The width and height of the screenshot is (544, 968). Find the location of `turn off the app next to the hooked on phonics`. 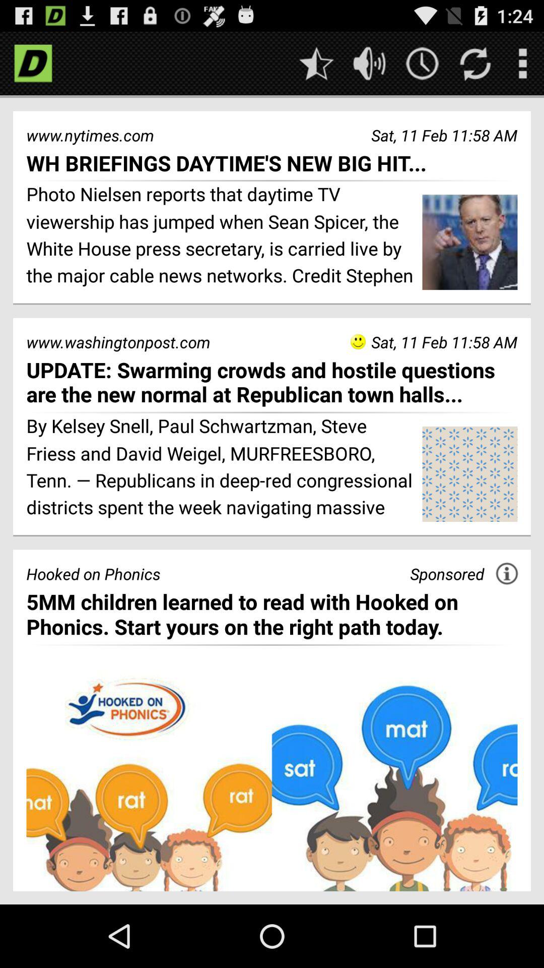

turn off the app next to the hooked on phonics is located at coordinates (447, 574).